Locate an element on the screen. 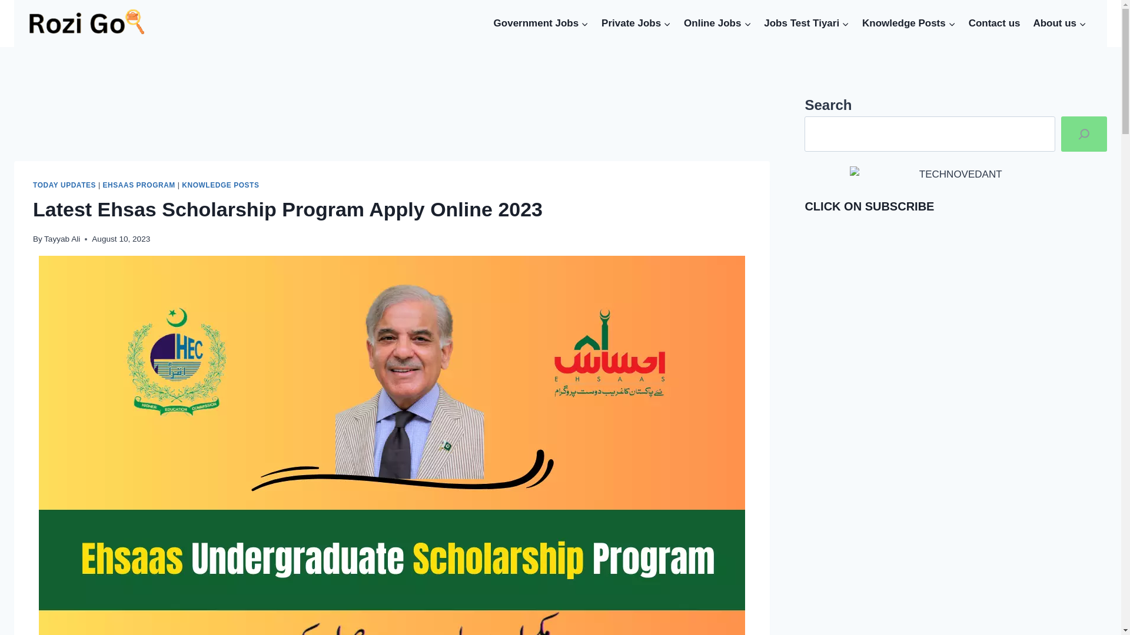 Image resolution: width=1130 pixels, height=635 pixels. Contact us is located at coordinates (995, 24).